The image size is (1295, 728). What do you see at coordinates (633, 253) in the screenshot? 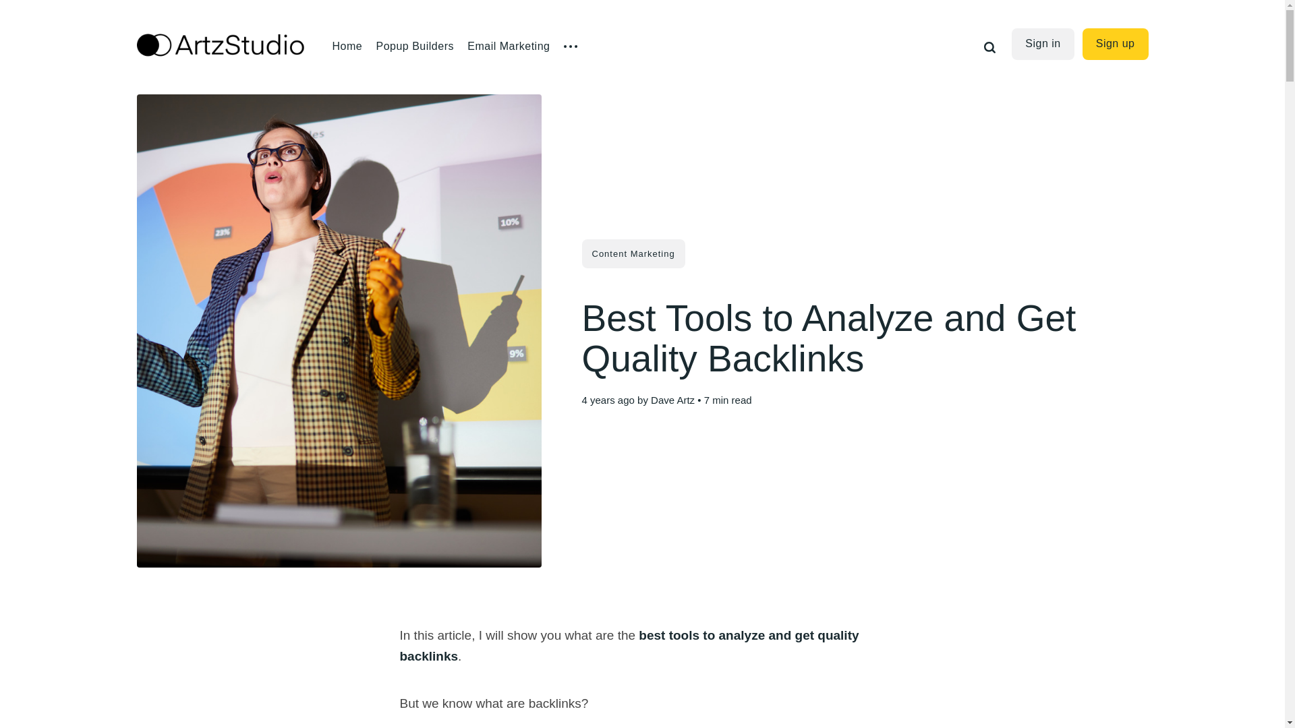
I see `Content Marketing` at bounding box center [633, 253].